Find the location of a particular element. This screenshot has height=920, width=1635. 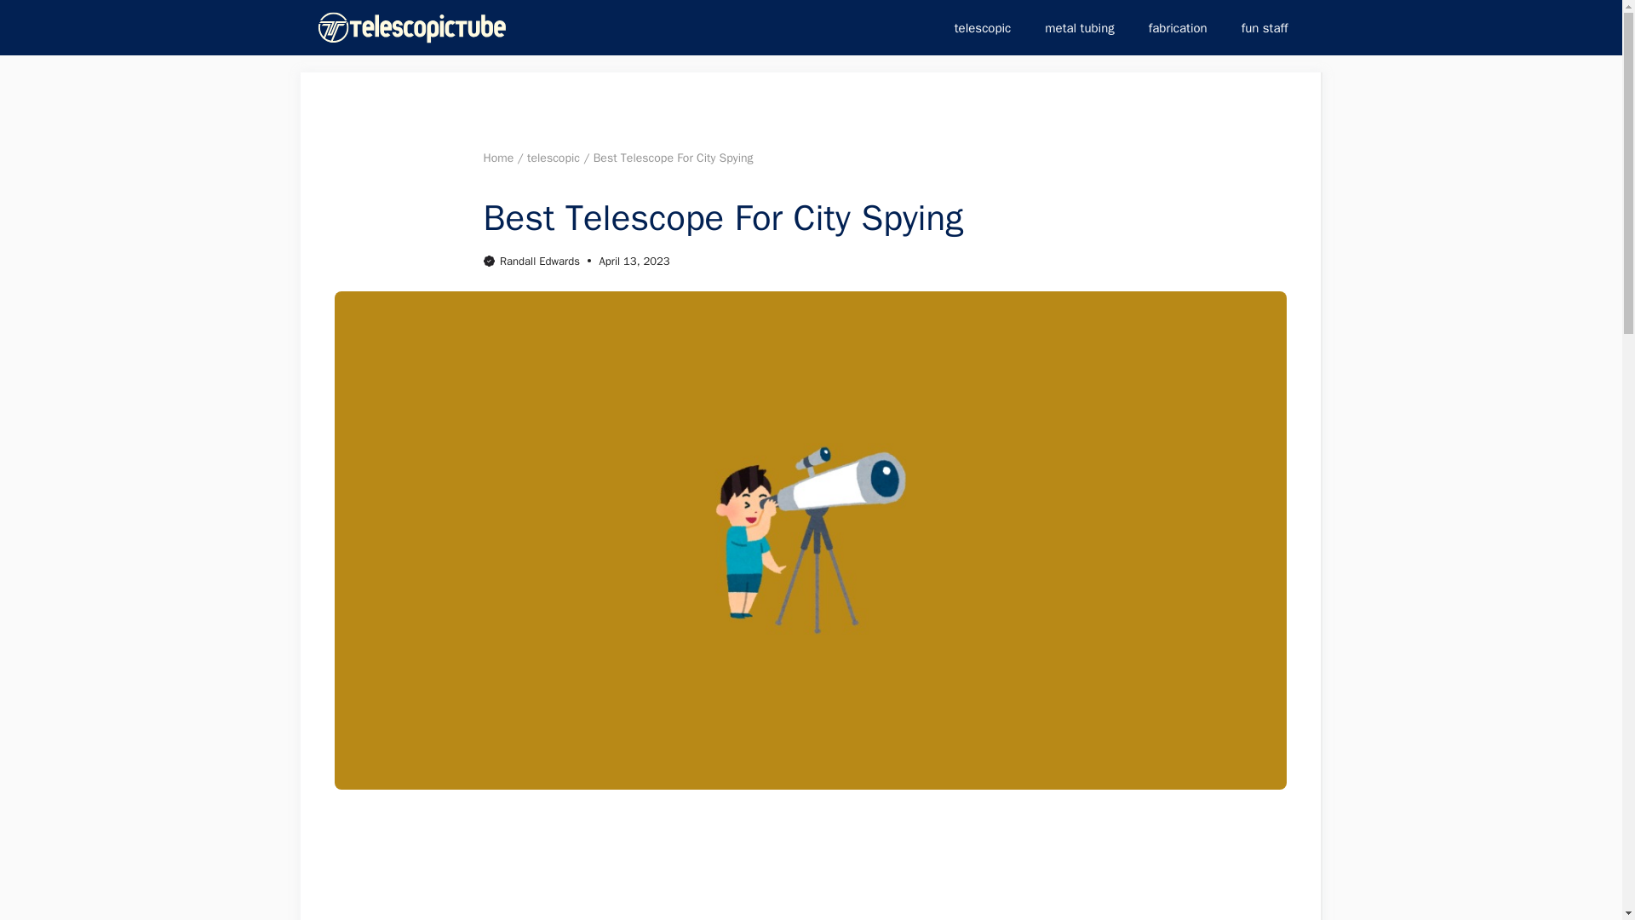

fabrication is located at coordinates (1178, 27).